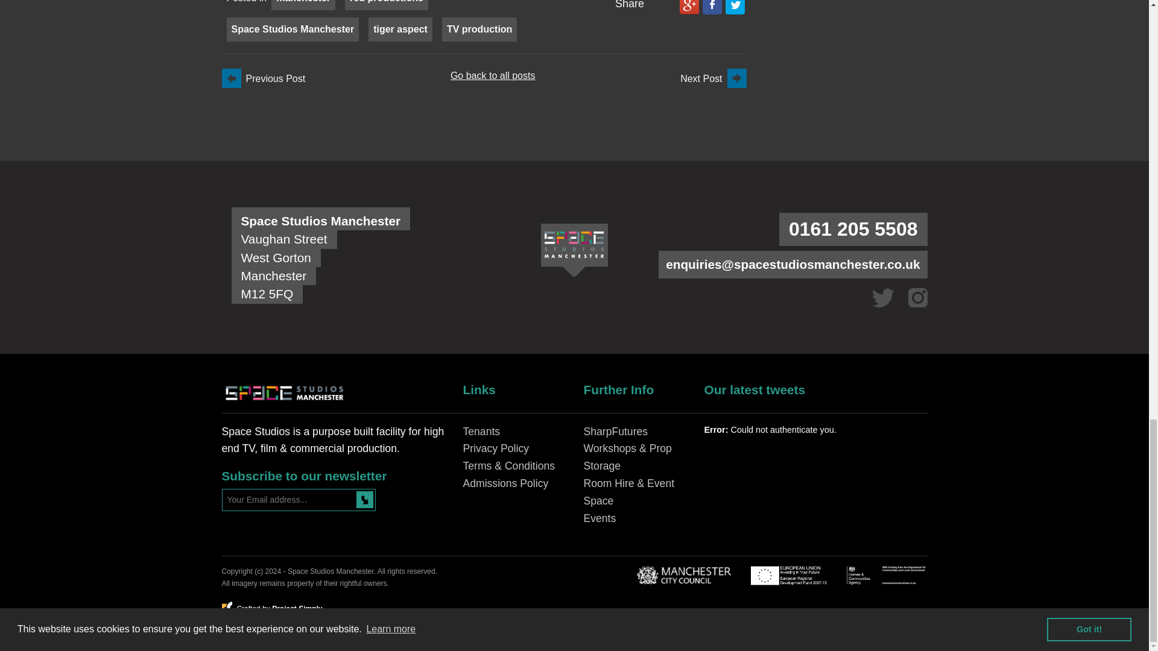 The width and height of the screenshot is (1158, 651). Describe the element at coordinates (479, 29) in the screenshot. I see `TV production` at that location.